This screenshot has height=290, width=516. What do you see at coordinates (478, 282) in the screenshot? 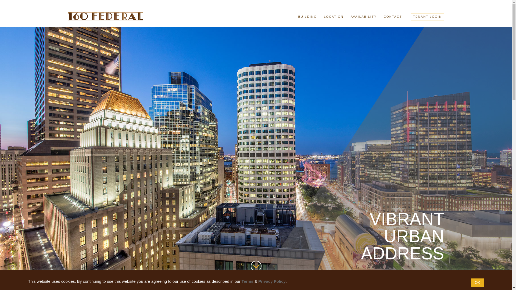
I see `OK` at bounding box center [478, 282].